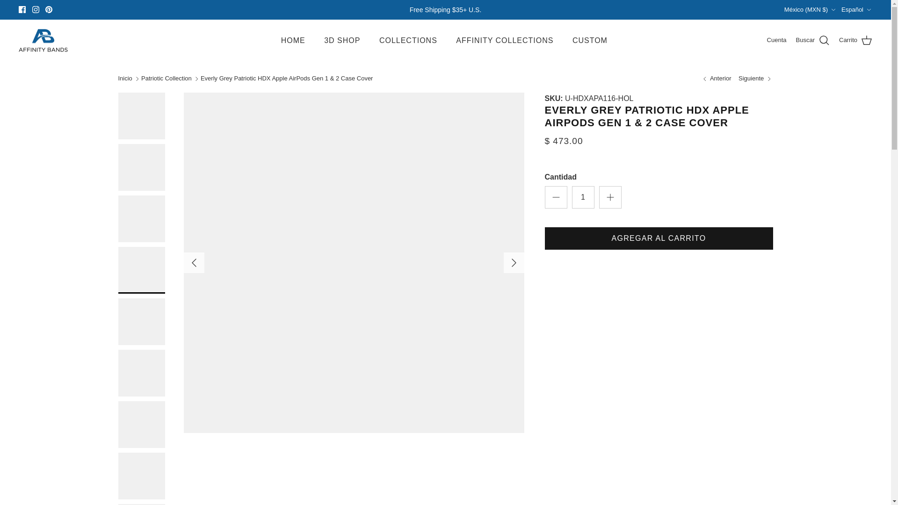  Describe the element at coordinates (556, 197) in the screenshot. I see `Menos` at that location.